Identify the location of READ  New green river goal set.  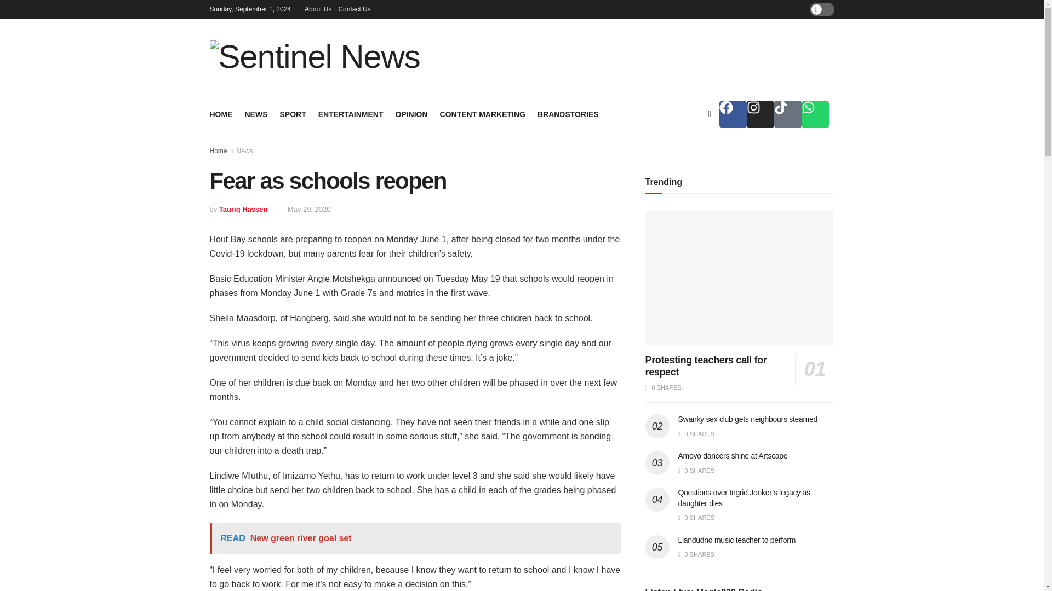
(415, 538).